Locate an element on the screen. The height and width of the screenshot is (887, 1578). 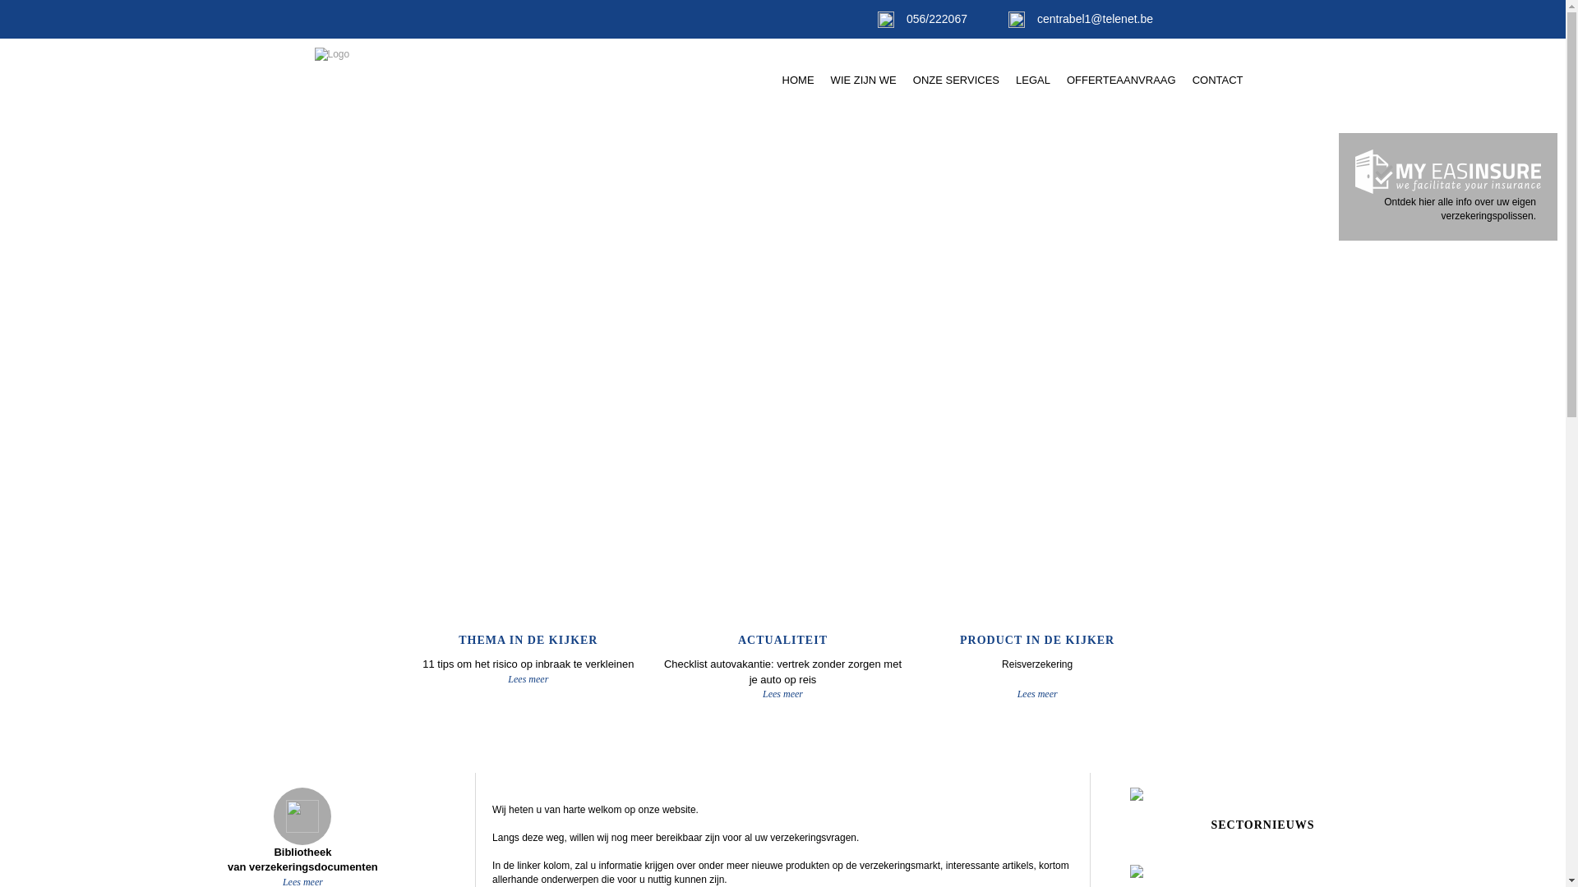
HOME is located at coordinates (799, 80).